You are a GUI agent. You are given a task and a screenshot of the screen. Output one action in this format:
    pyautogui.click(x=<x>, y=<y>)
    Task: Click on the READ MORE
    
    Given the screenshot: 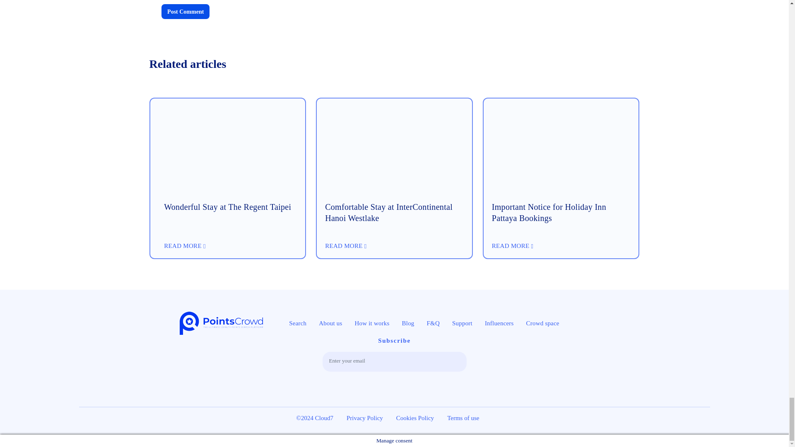 What is the action you would take?
    pyautogui.click(x=184, y=246)
    